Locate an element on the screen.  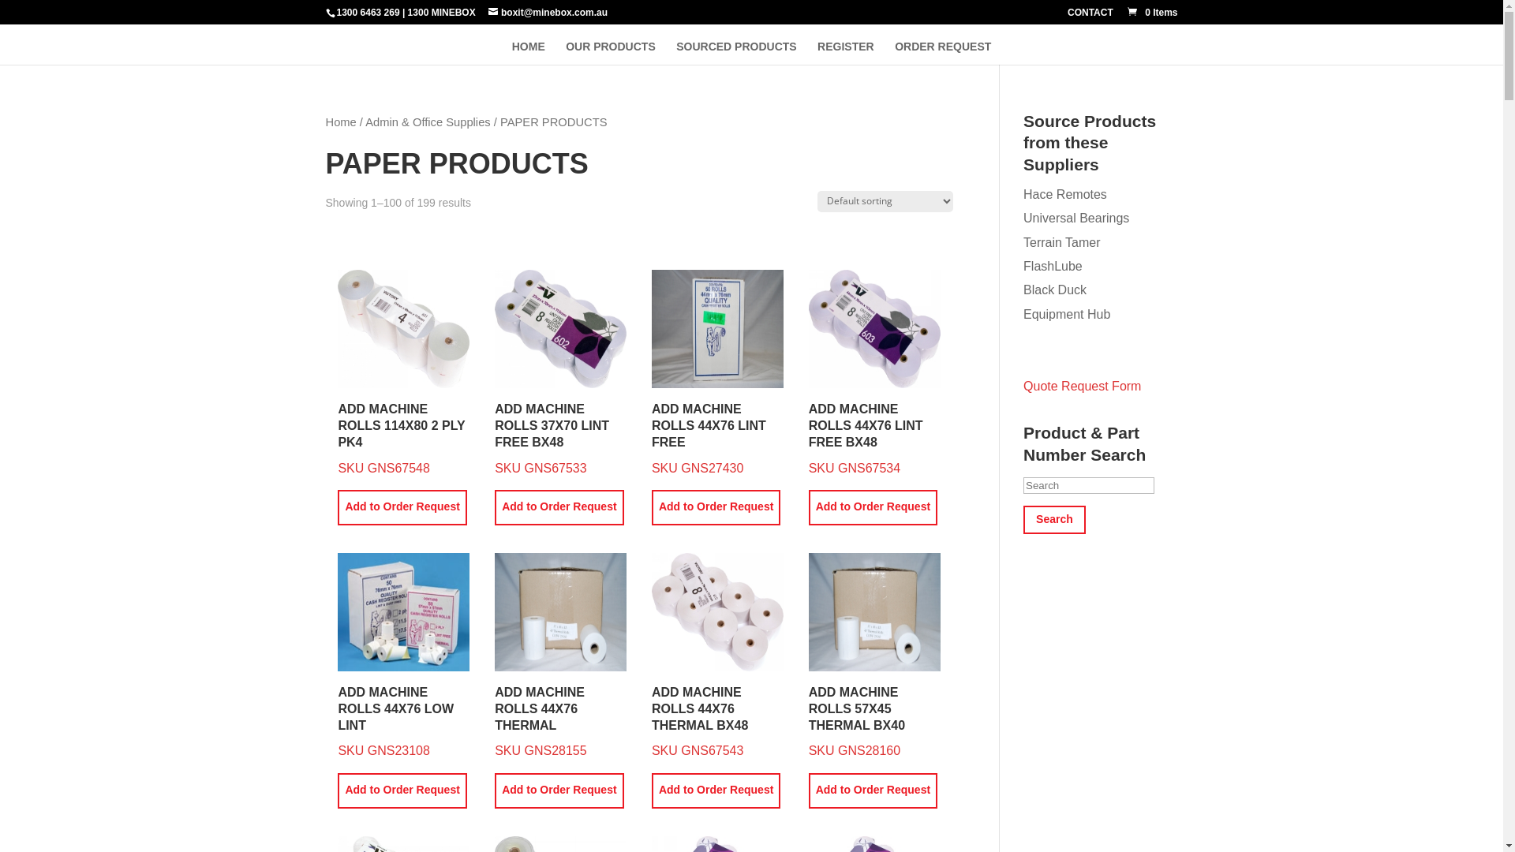
Add to Order Request is located at coordinates (873, 790).